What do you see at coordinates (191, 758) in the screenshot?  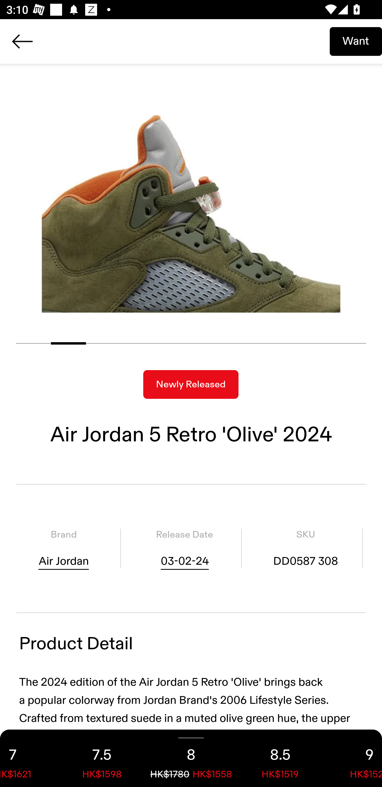 I see `8 HK$1780 HK$1558` at bounding box center [191, 758].